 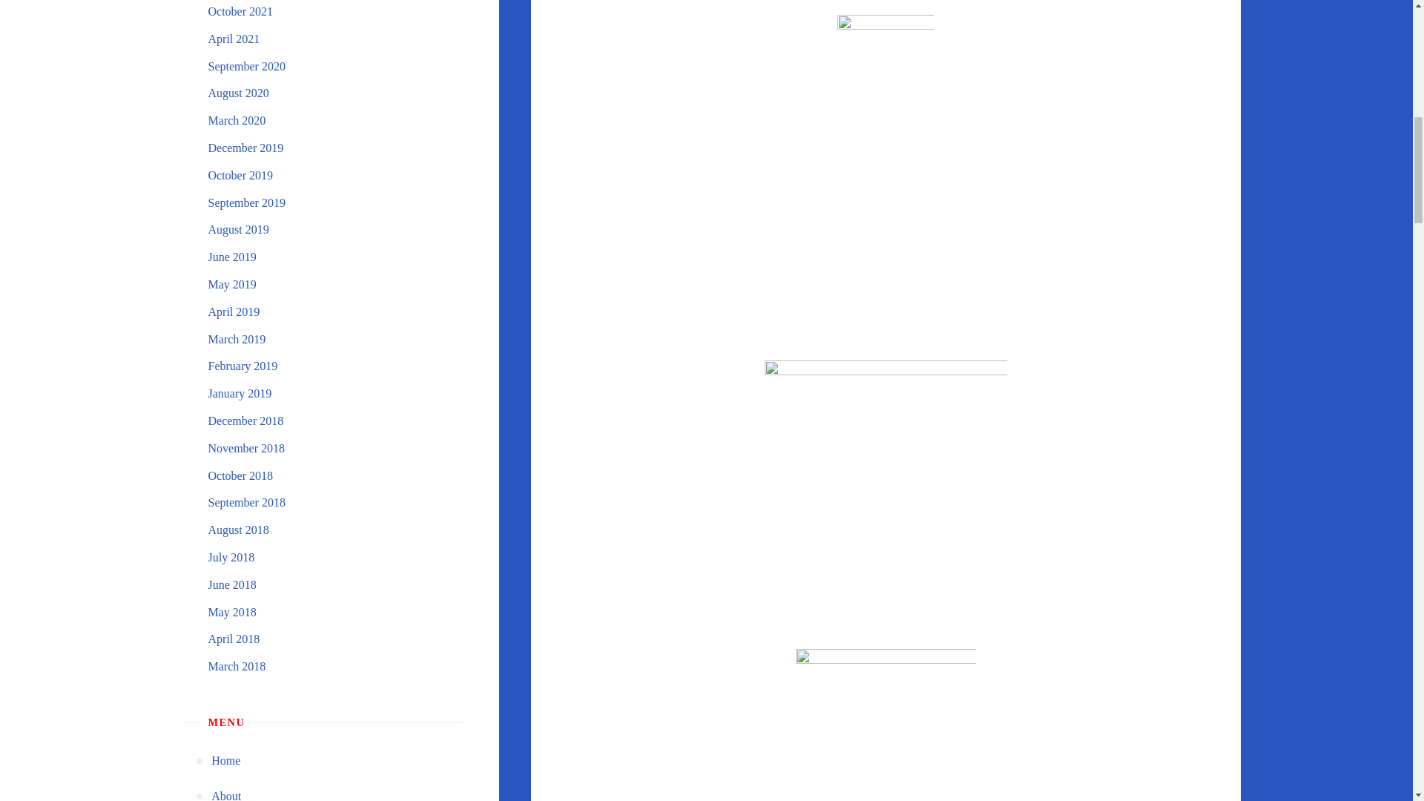 What do you see at coordinates (246, 501) in the screenshot?
I see `September 2018` at bounding box center [246, 501].